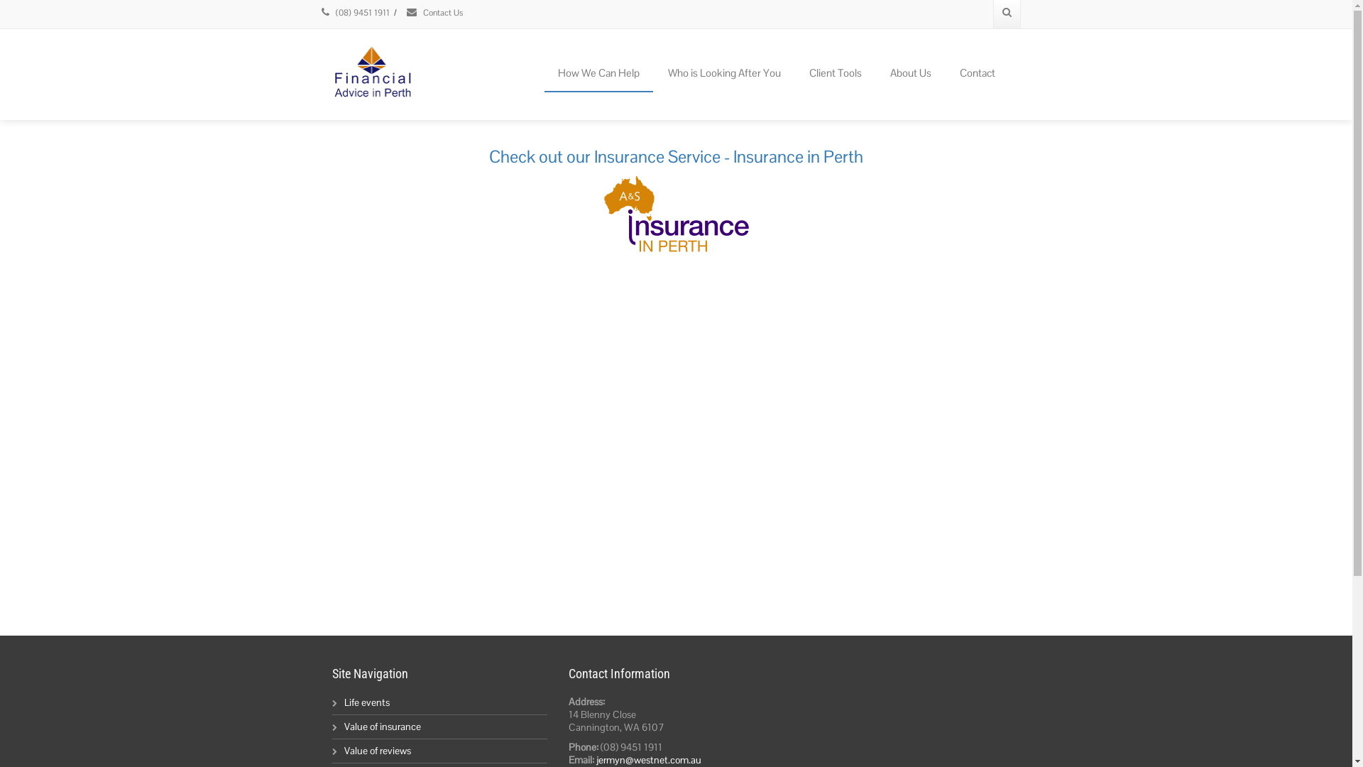 This screenshot has width=1363, height=767. Describe the element at coordinates (977, 74) in the screenshot. I see `Contact` at that location.